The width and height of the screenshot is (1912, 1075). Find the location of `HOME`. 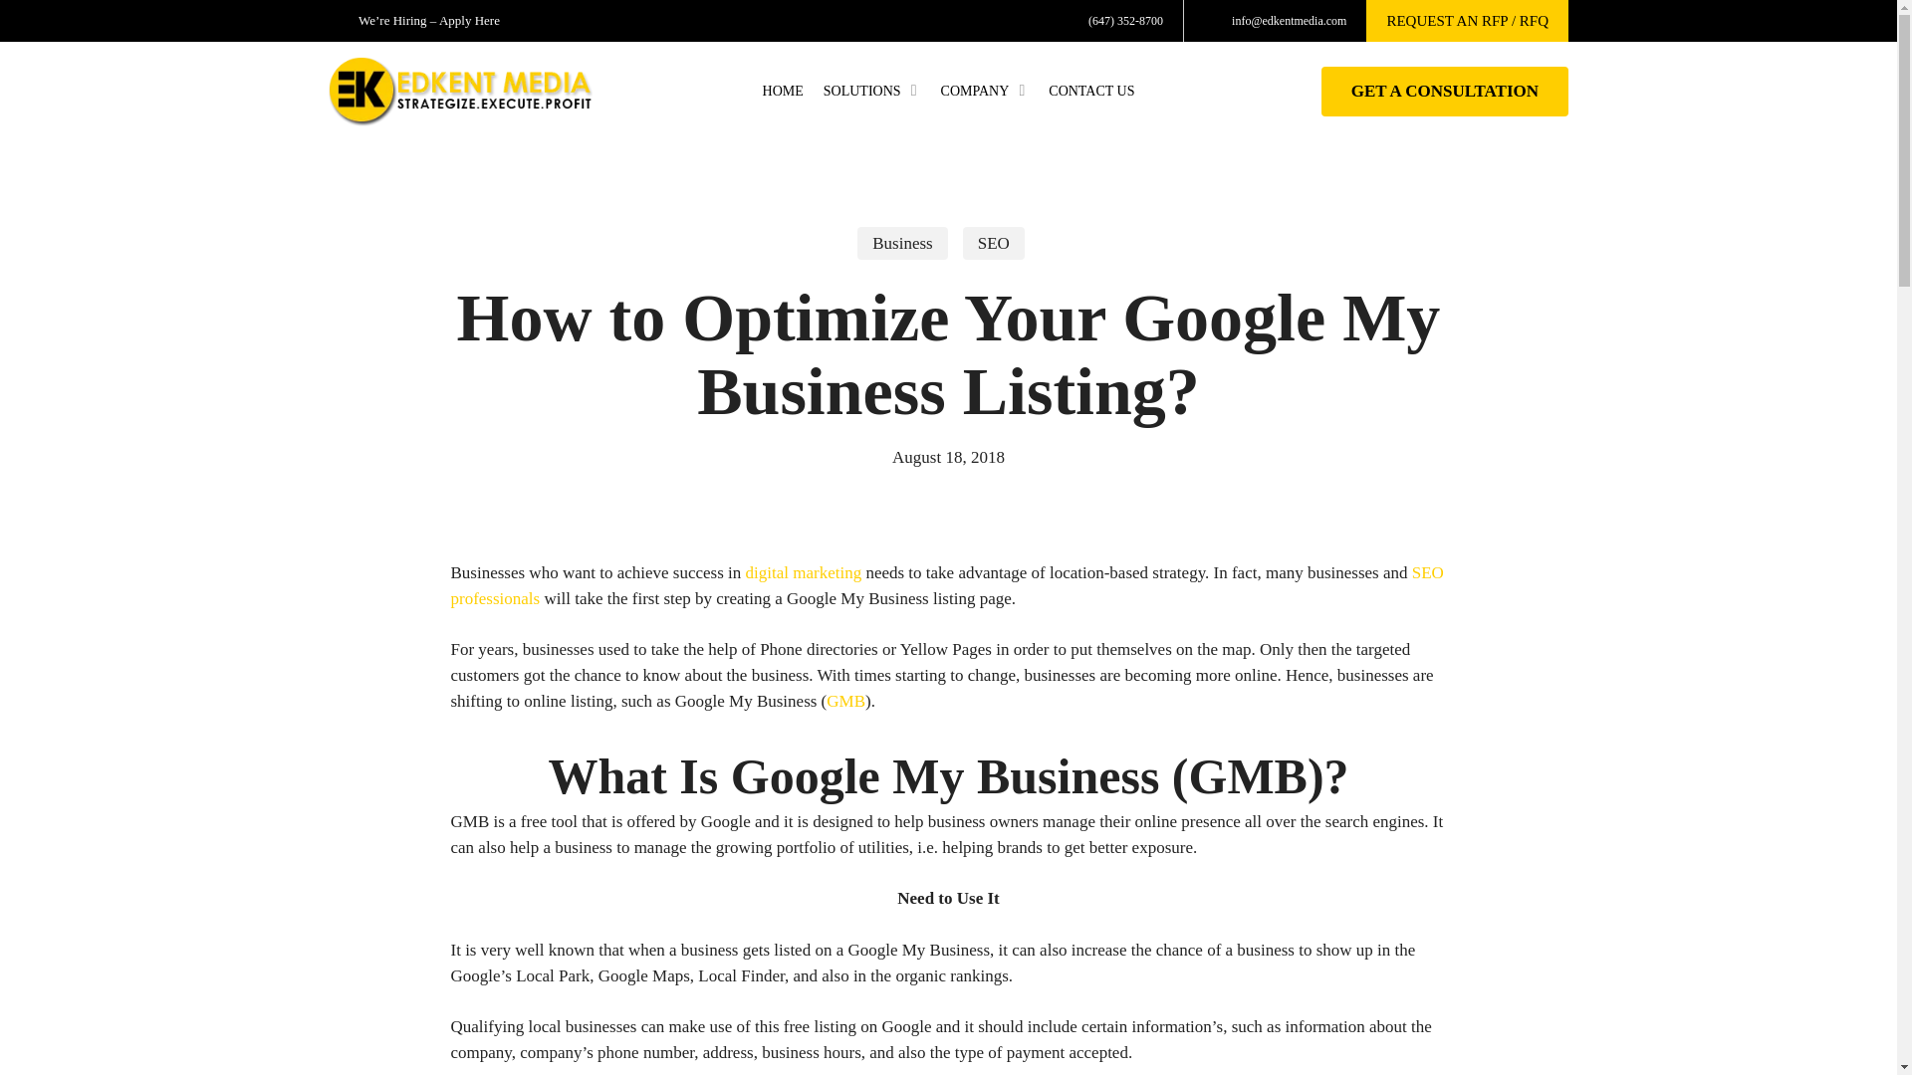

HOME is located at coordinates (783, 92).